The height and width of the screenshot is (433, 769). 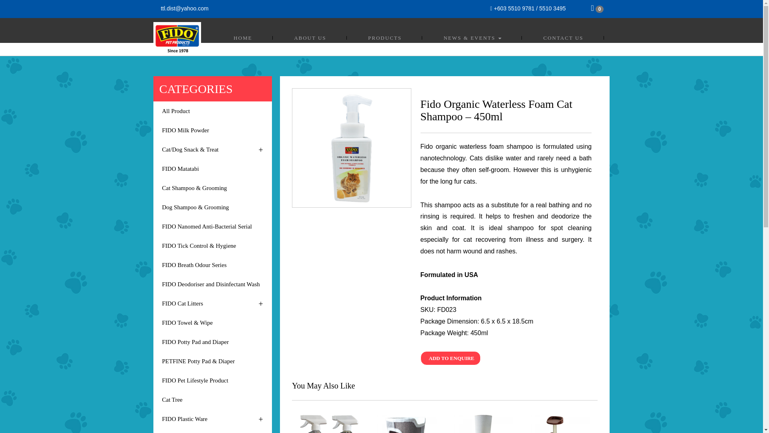 I want to click on Products, so click(x=384, y=38).